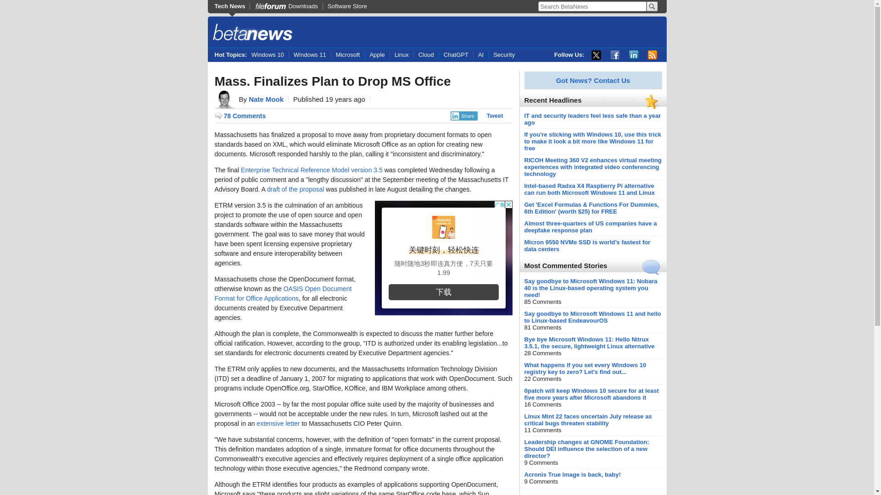 Image resolution: width=881 pixels, height=495 pixels. What do you see at coordinates (426, 55) in the screenshot?
I see `Cloud` at bounding box center [426, 55].